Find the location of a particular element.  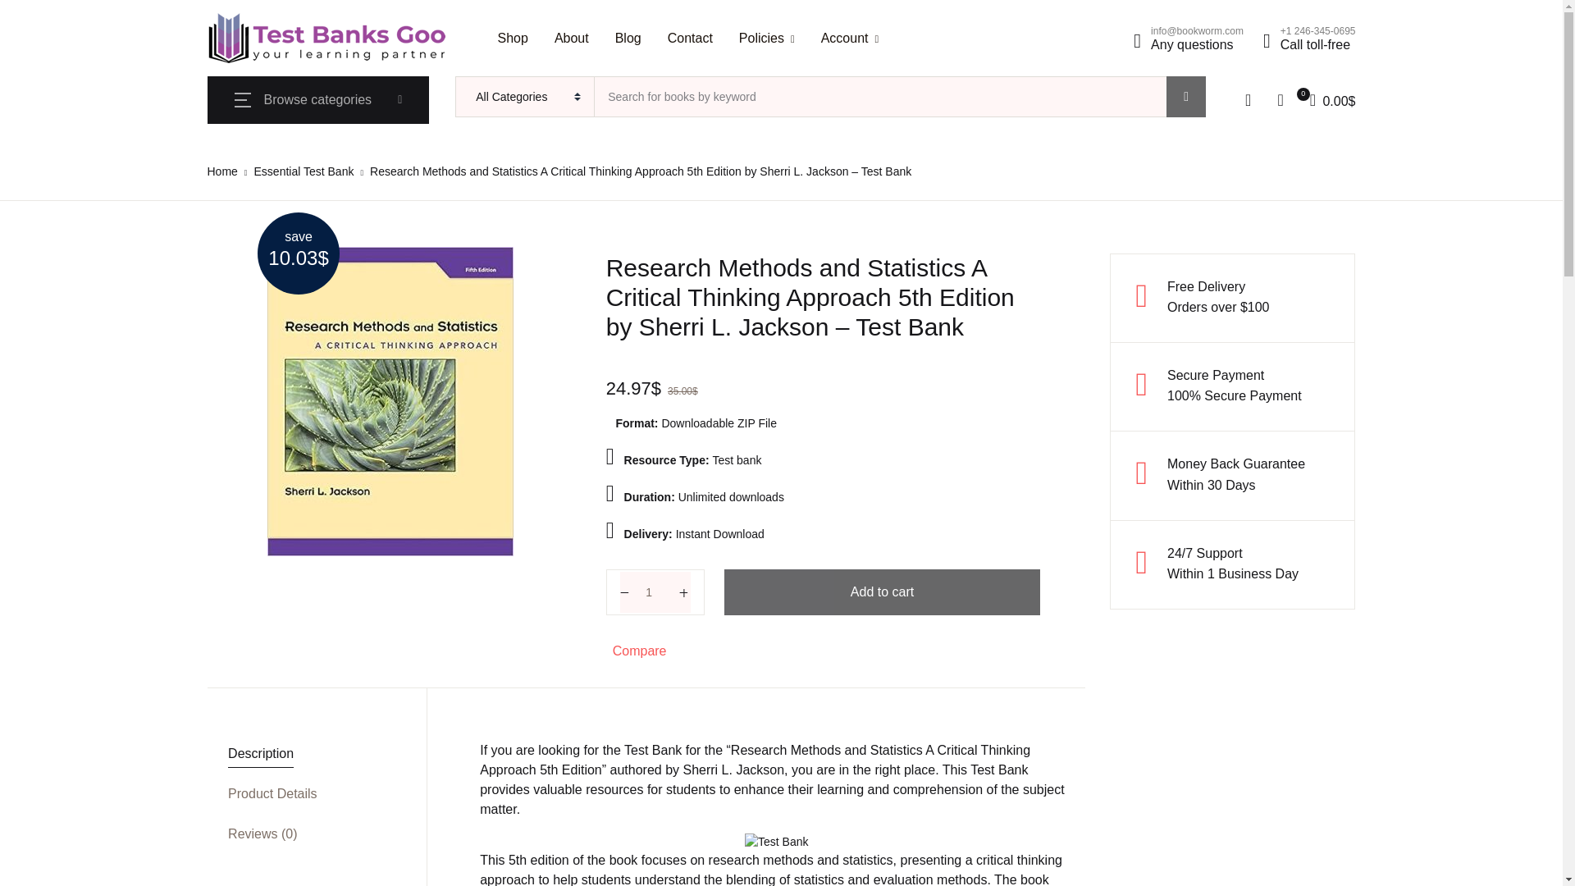

Contact is located at coordinates (691, 38).